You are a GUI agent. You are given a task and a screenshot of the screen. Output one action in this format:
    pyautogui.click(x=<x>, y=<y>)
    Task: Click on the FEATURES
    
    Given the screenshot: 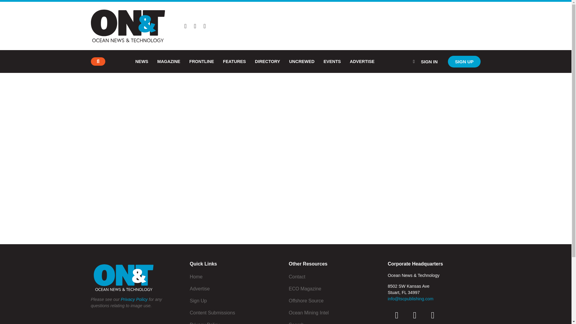 What is the action you would take?
    pyautogui.click(x=234, y=61)
    